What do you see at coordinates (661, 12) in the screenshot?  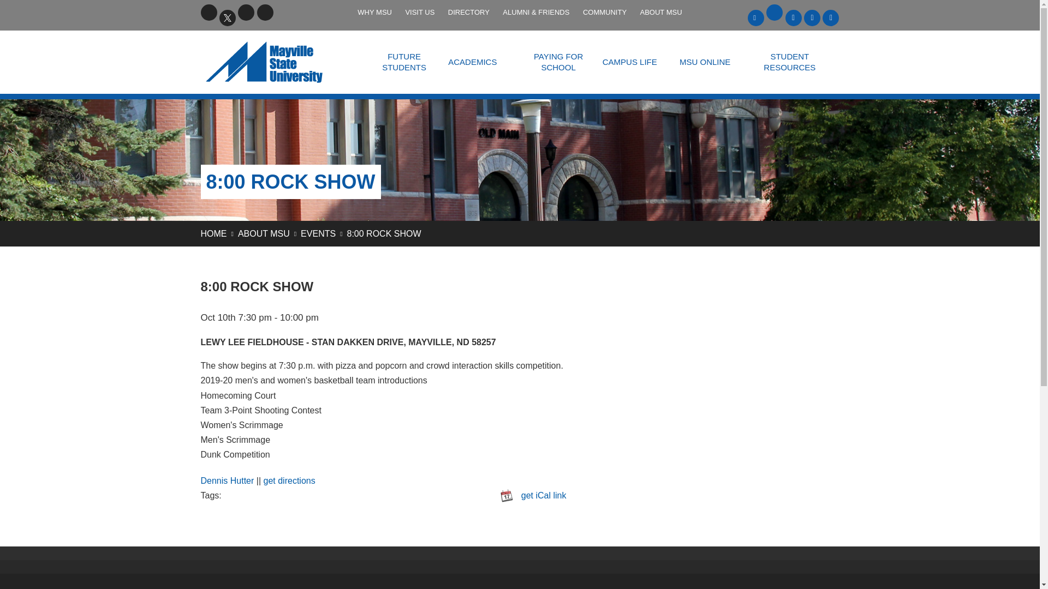 I see `ABOUT MSU` at bounding box center [661, 12].